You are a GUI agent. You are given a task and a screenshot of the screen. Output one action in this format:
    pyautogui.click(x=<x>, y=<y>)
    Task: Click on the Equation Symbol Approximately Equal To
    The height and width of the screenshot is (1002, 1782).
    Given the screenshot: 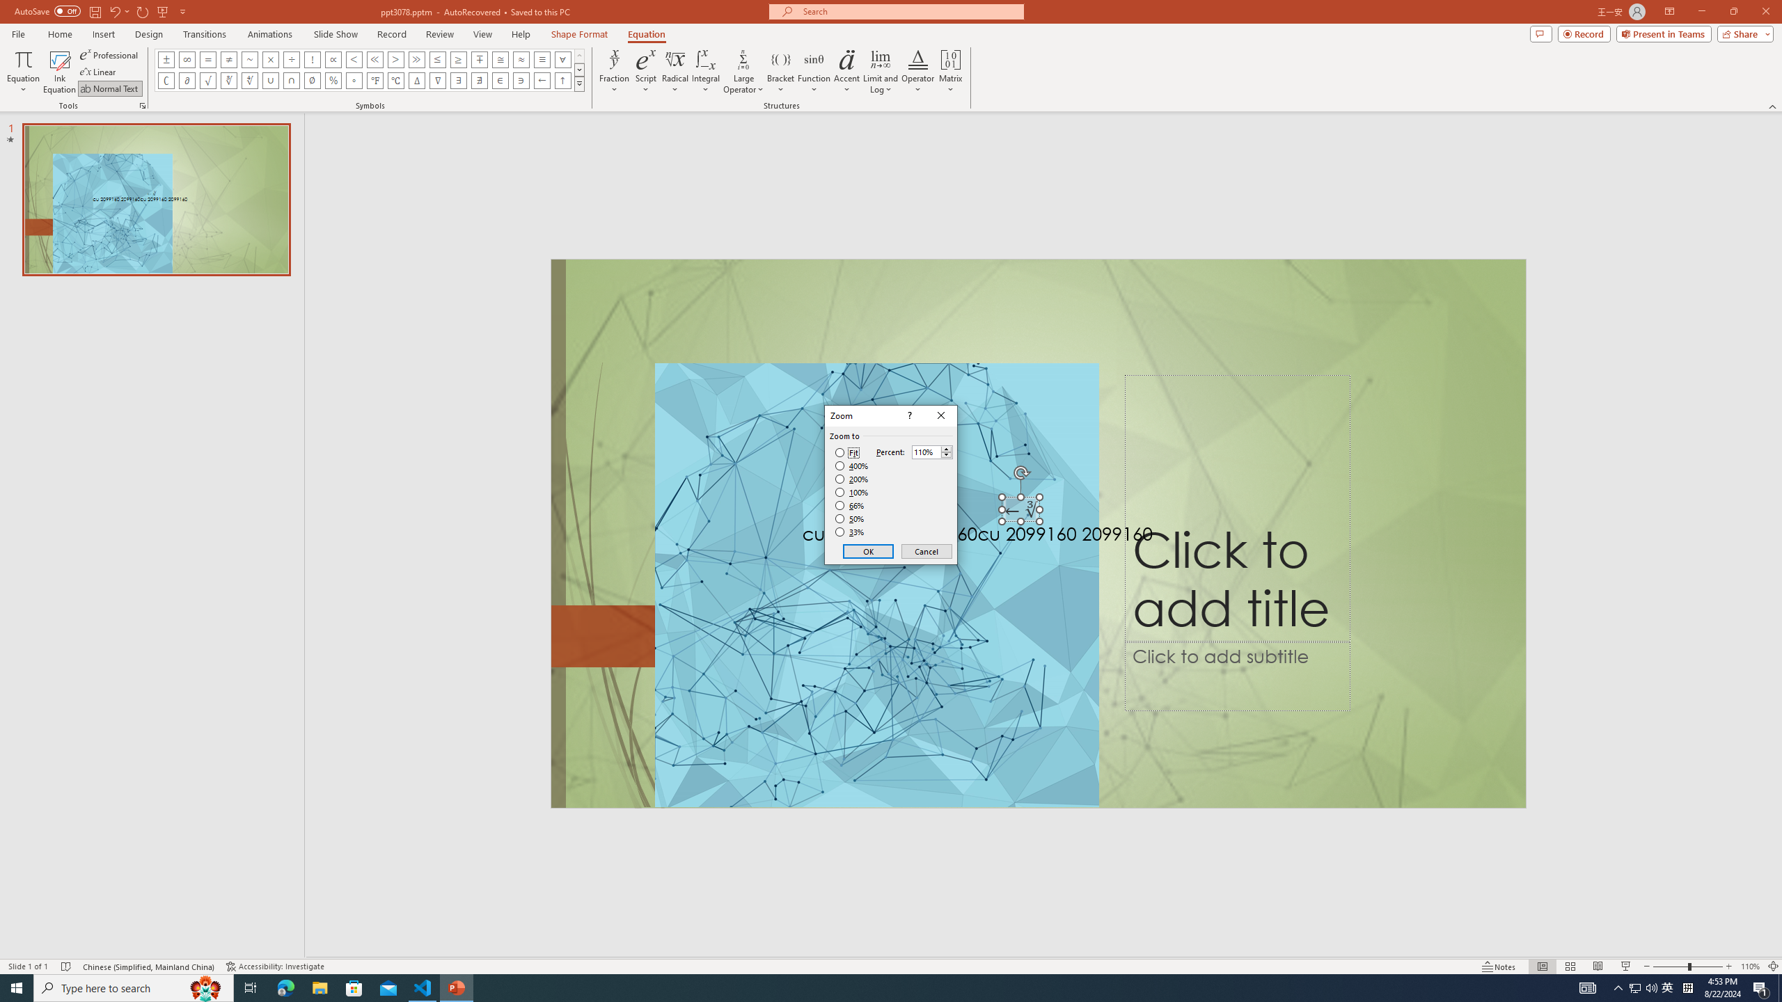 What is the action you would take?
    pyautogui.click(x=500, y=59)
    